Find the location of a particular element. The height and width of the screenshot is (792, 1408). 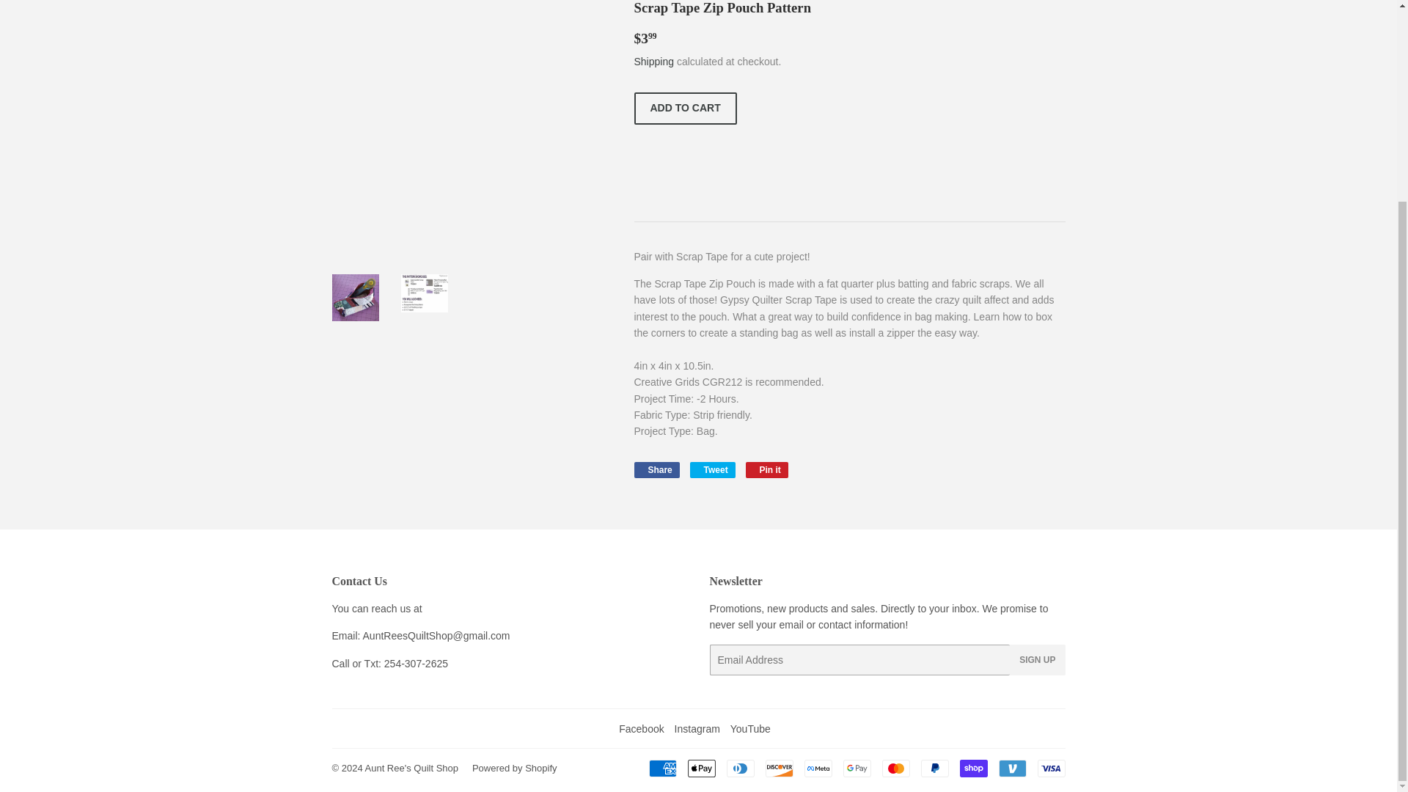

Apple Pay is located at coordinates (857, 768).